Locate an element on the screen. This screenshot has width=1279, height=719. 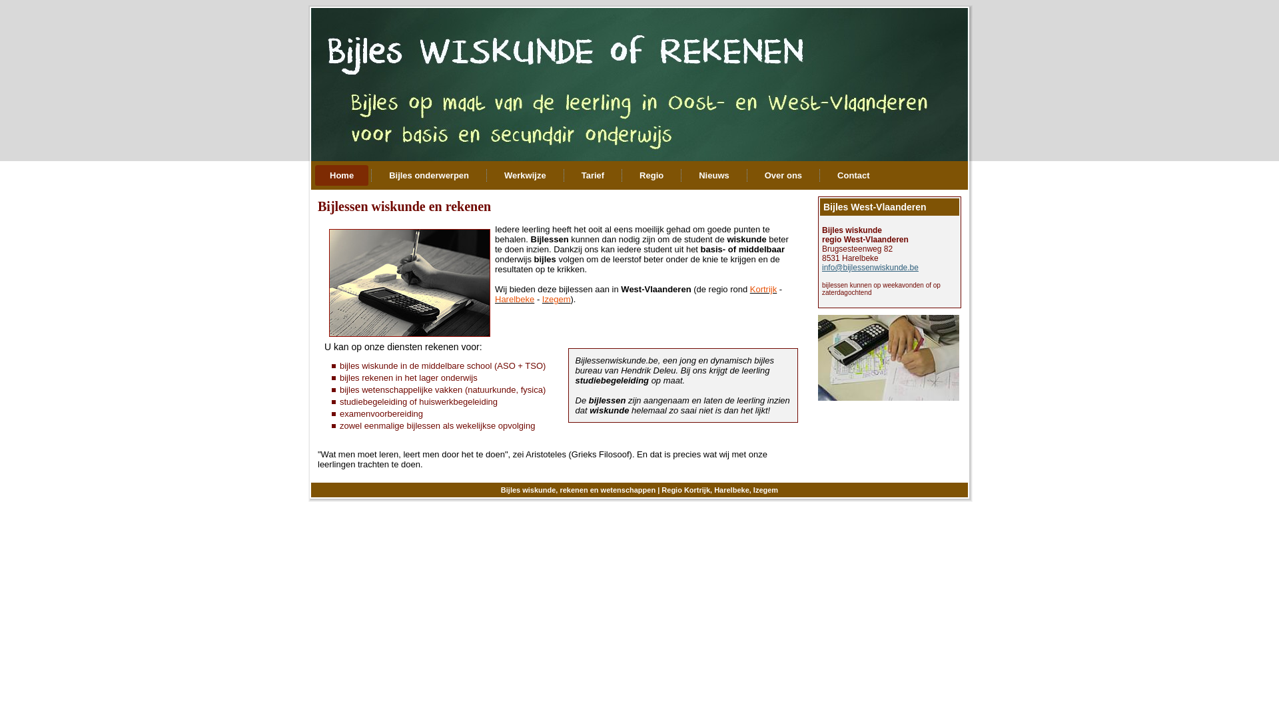
Werkwijze is located at coordinates (525, 176).